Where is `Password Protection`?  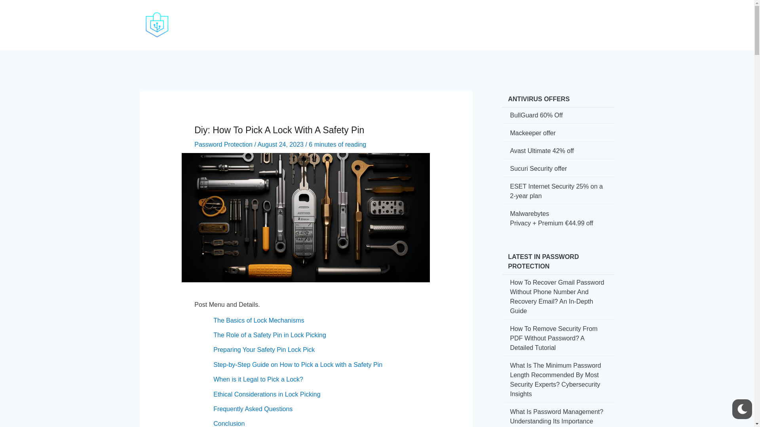 Password Protection is located at coordinates (223, 144).